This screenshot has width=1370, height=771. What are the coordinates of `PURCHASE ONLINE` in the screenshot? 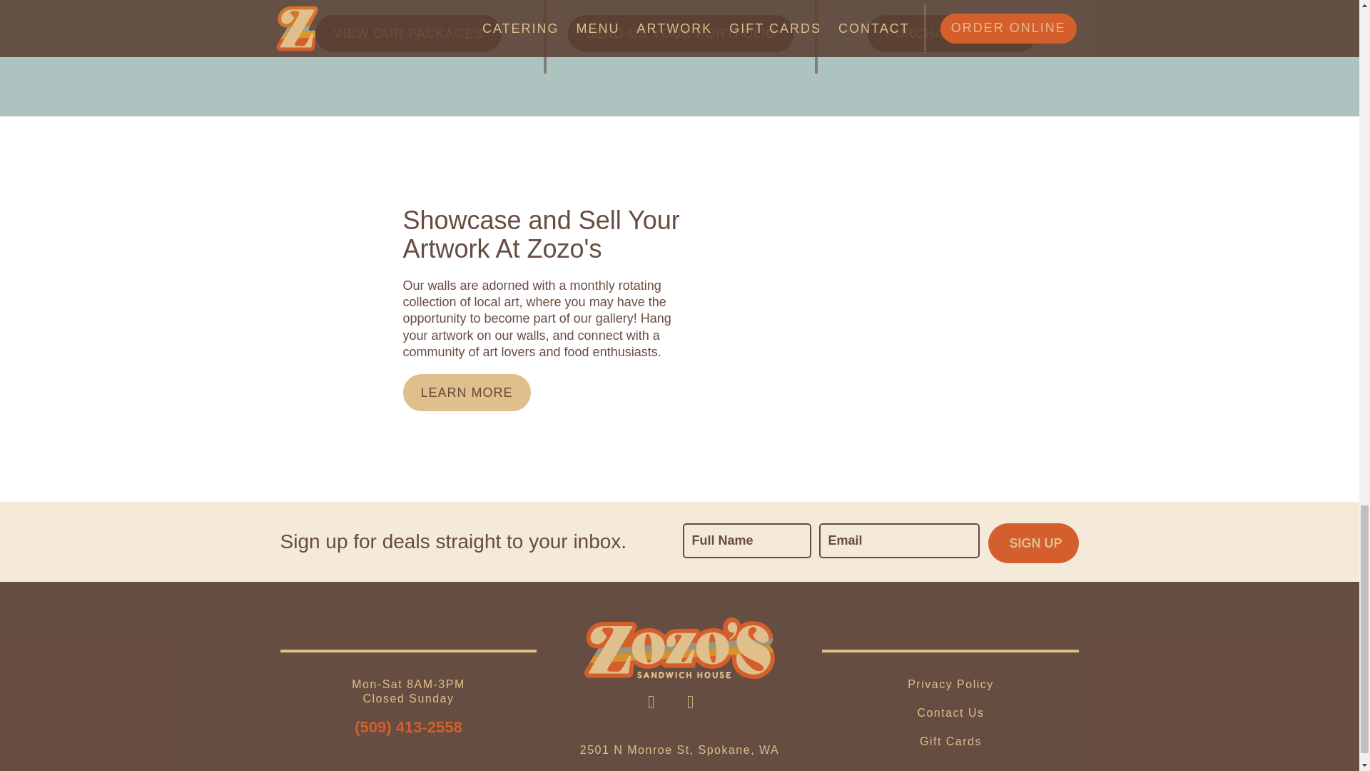 It's located at (952, 33).